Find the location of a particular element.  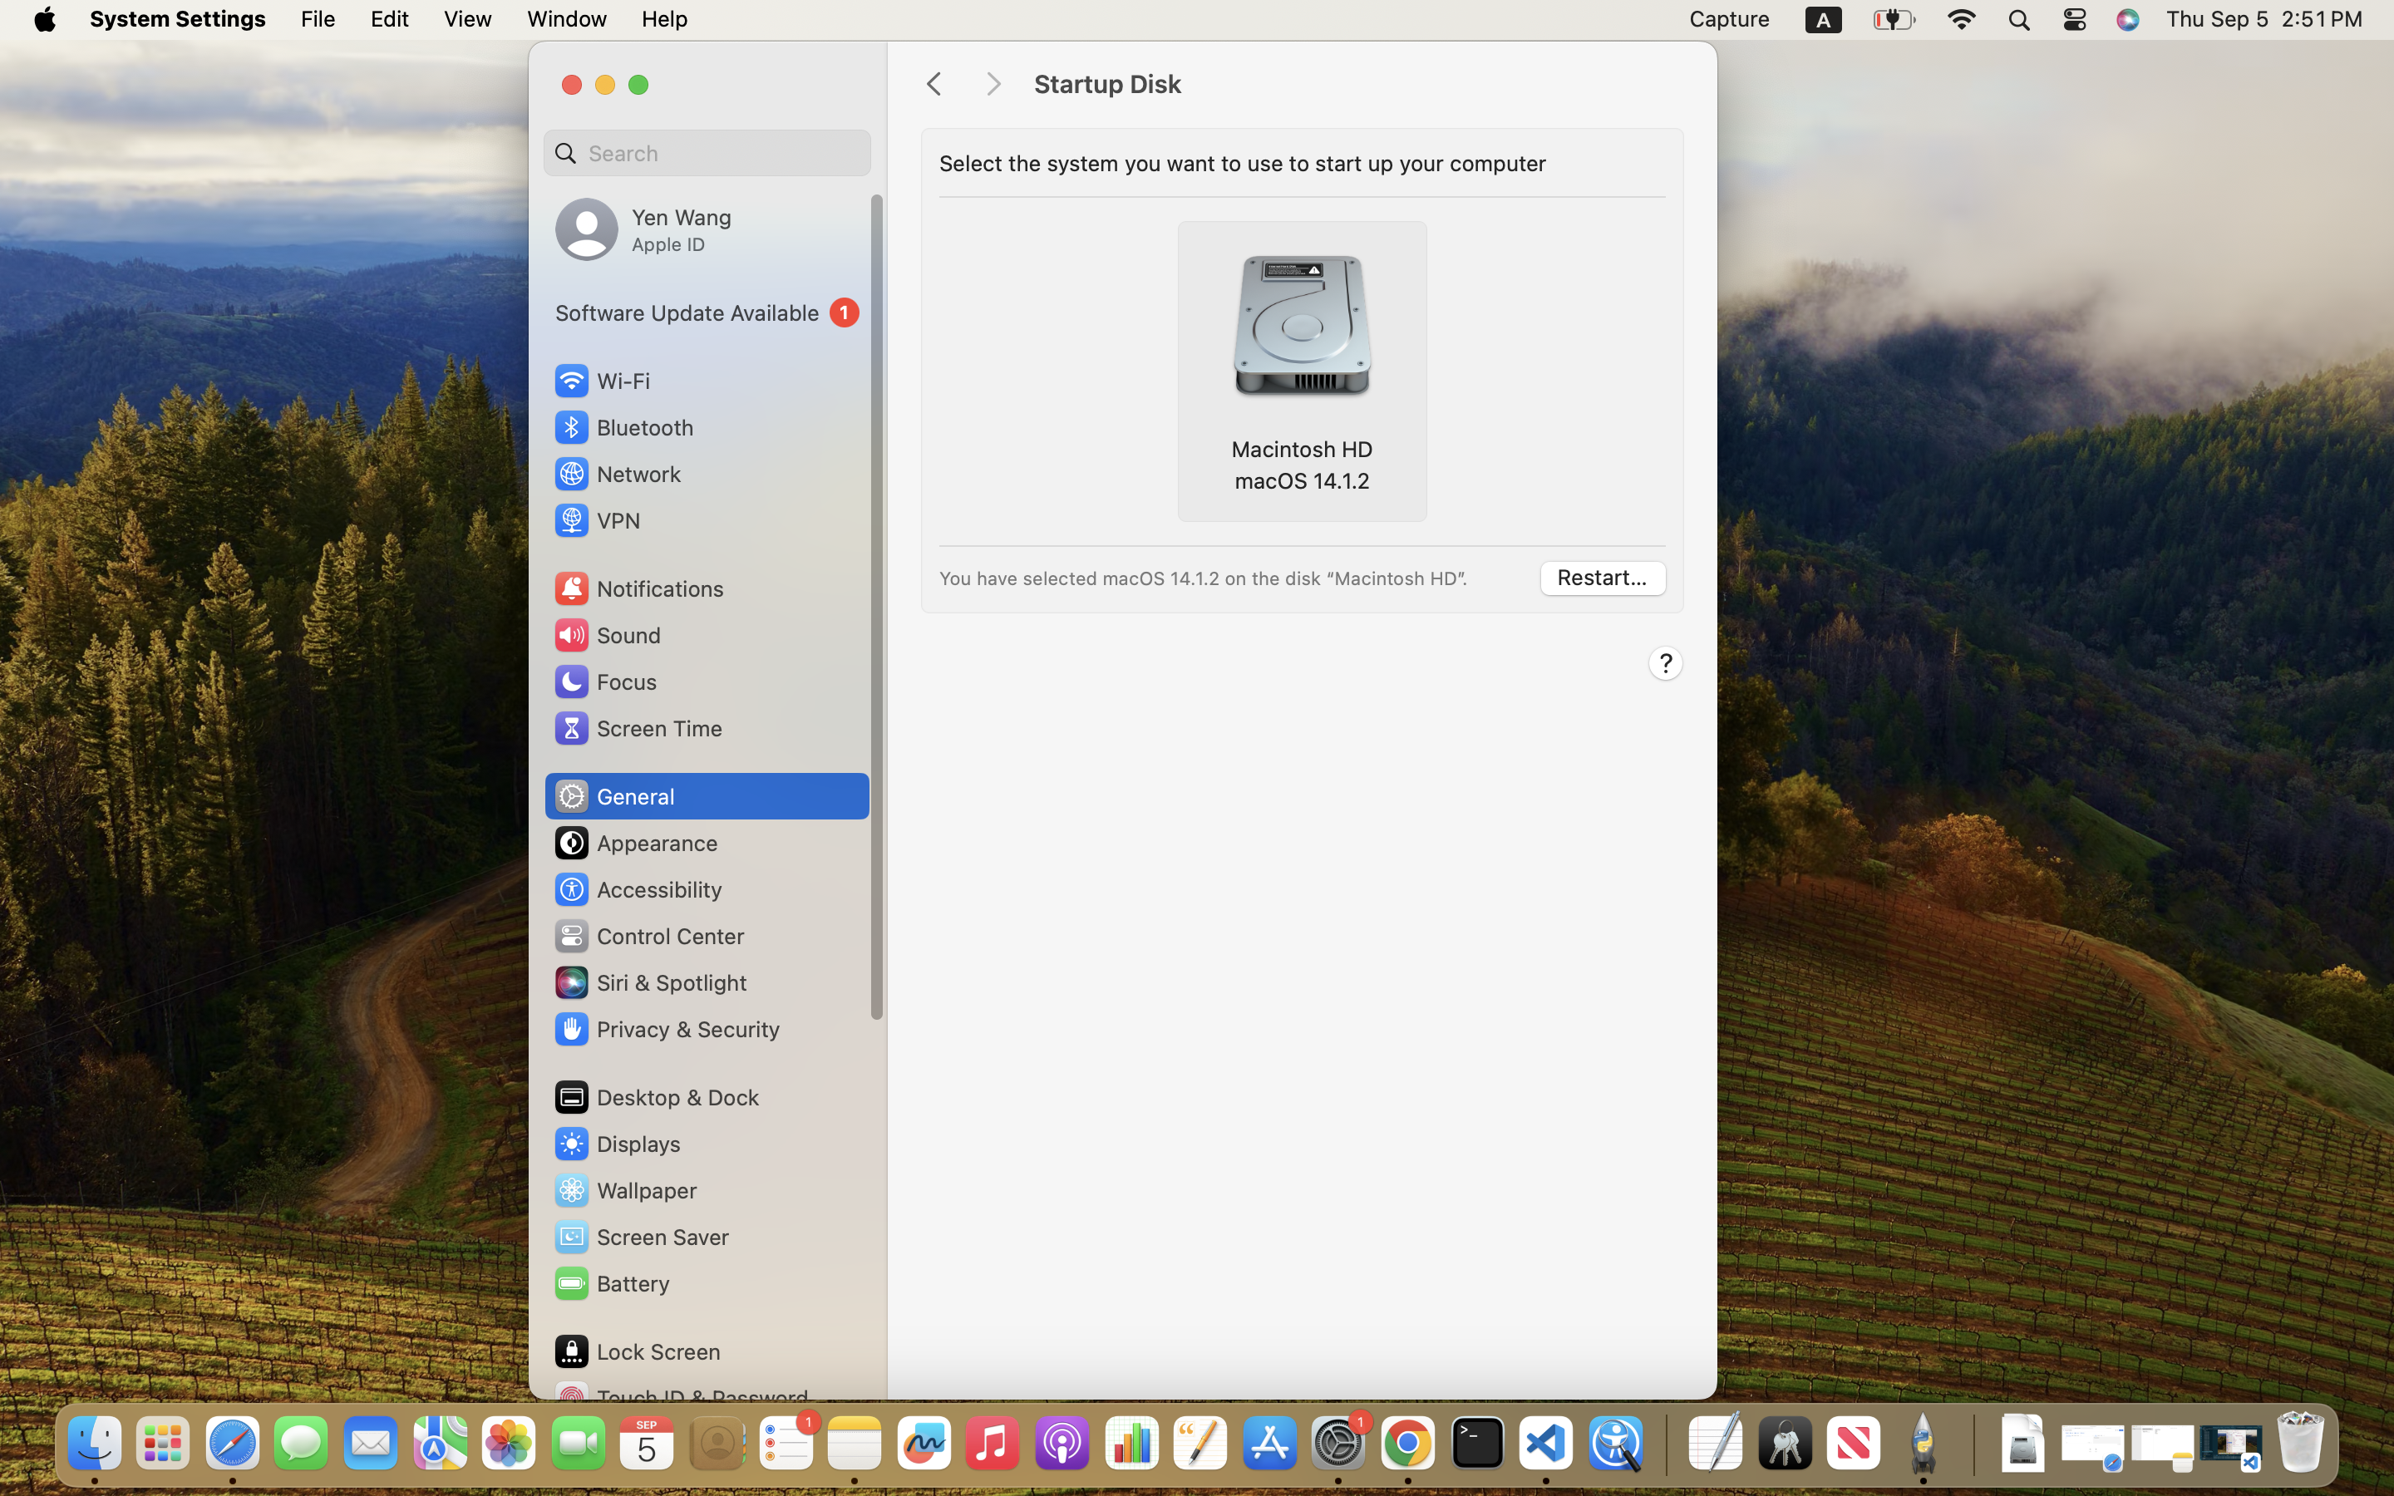

Wallpaper is located at coordinates (624, 1190).